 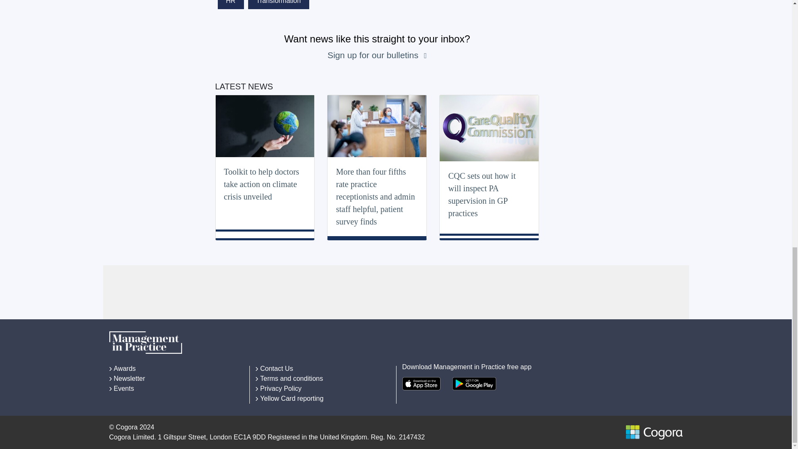 I want to click on Download our app from the Apple App Store, so click(x=421, y=383).